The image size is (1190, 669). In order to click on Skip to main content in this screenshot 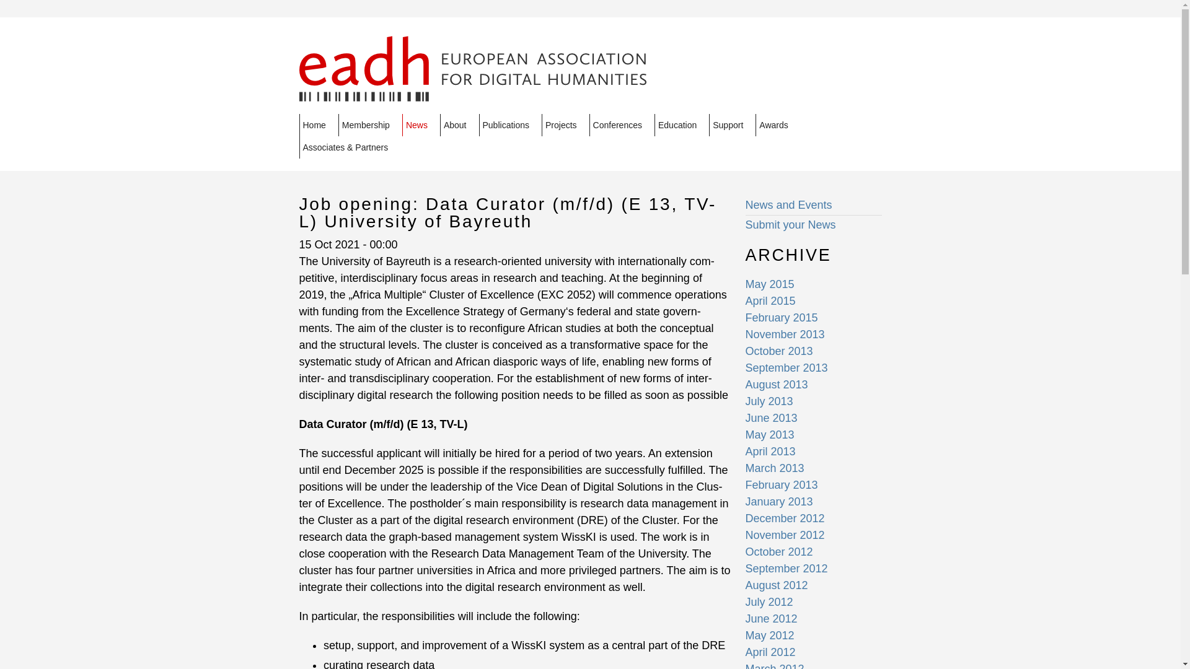, I will do `click(556, 19)`.